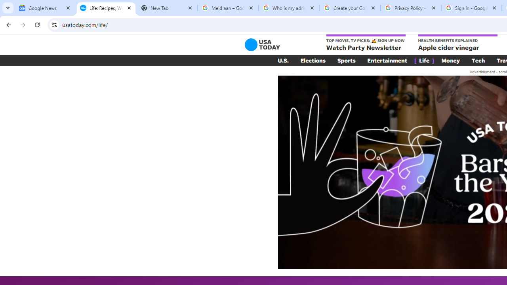  Describe the element at coordinates (106, 8) in the screenshot. I see `Life: Recipes, Wellness & Horoscopes - USA TODAY` at that location.